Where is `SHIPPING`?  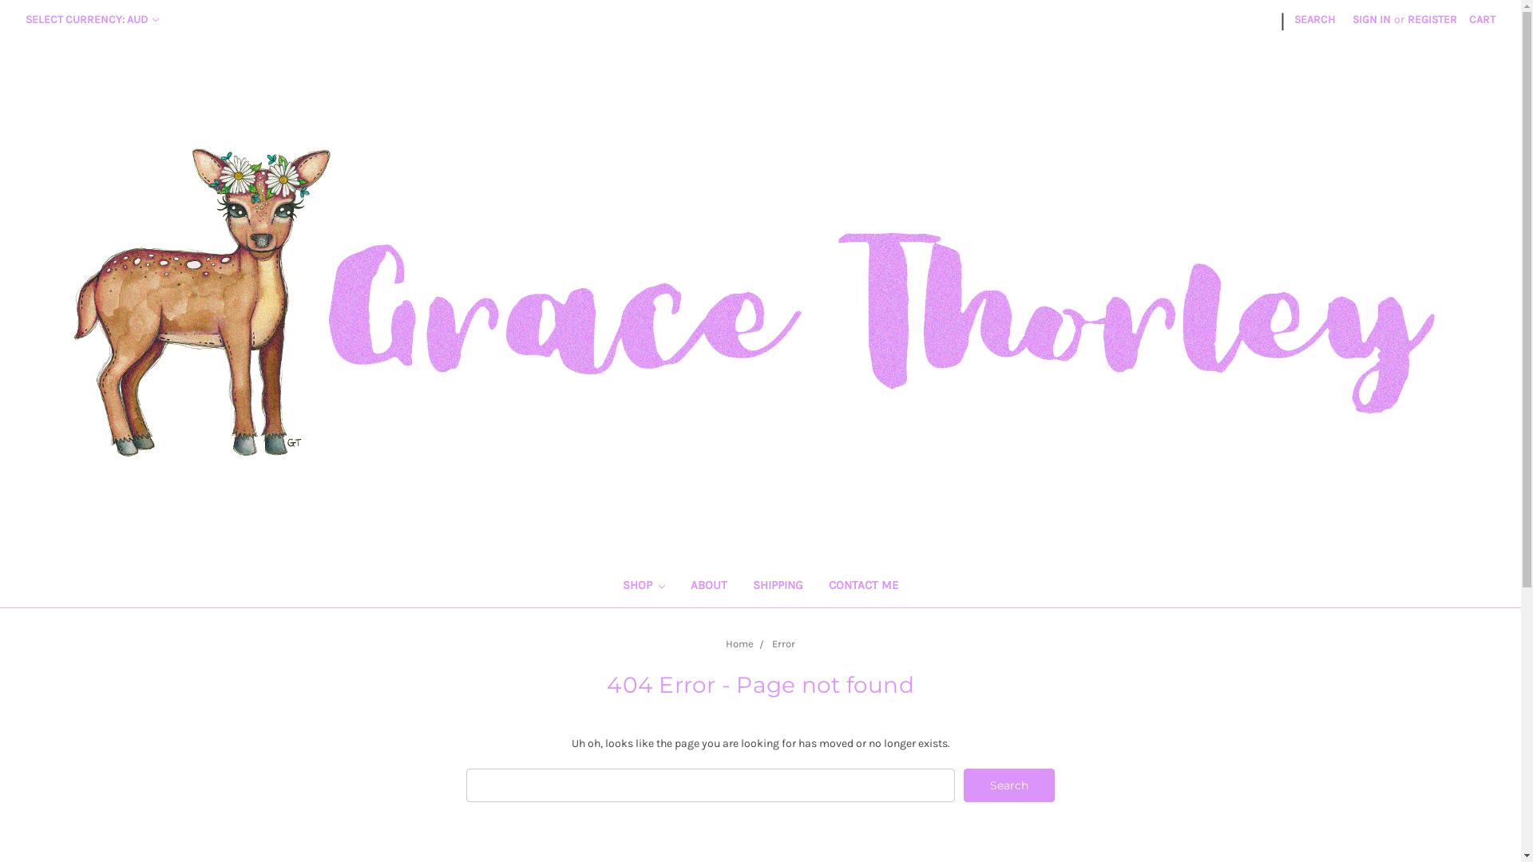 SHIPPING is located at coordinates (778, 587).